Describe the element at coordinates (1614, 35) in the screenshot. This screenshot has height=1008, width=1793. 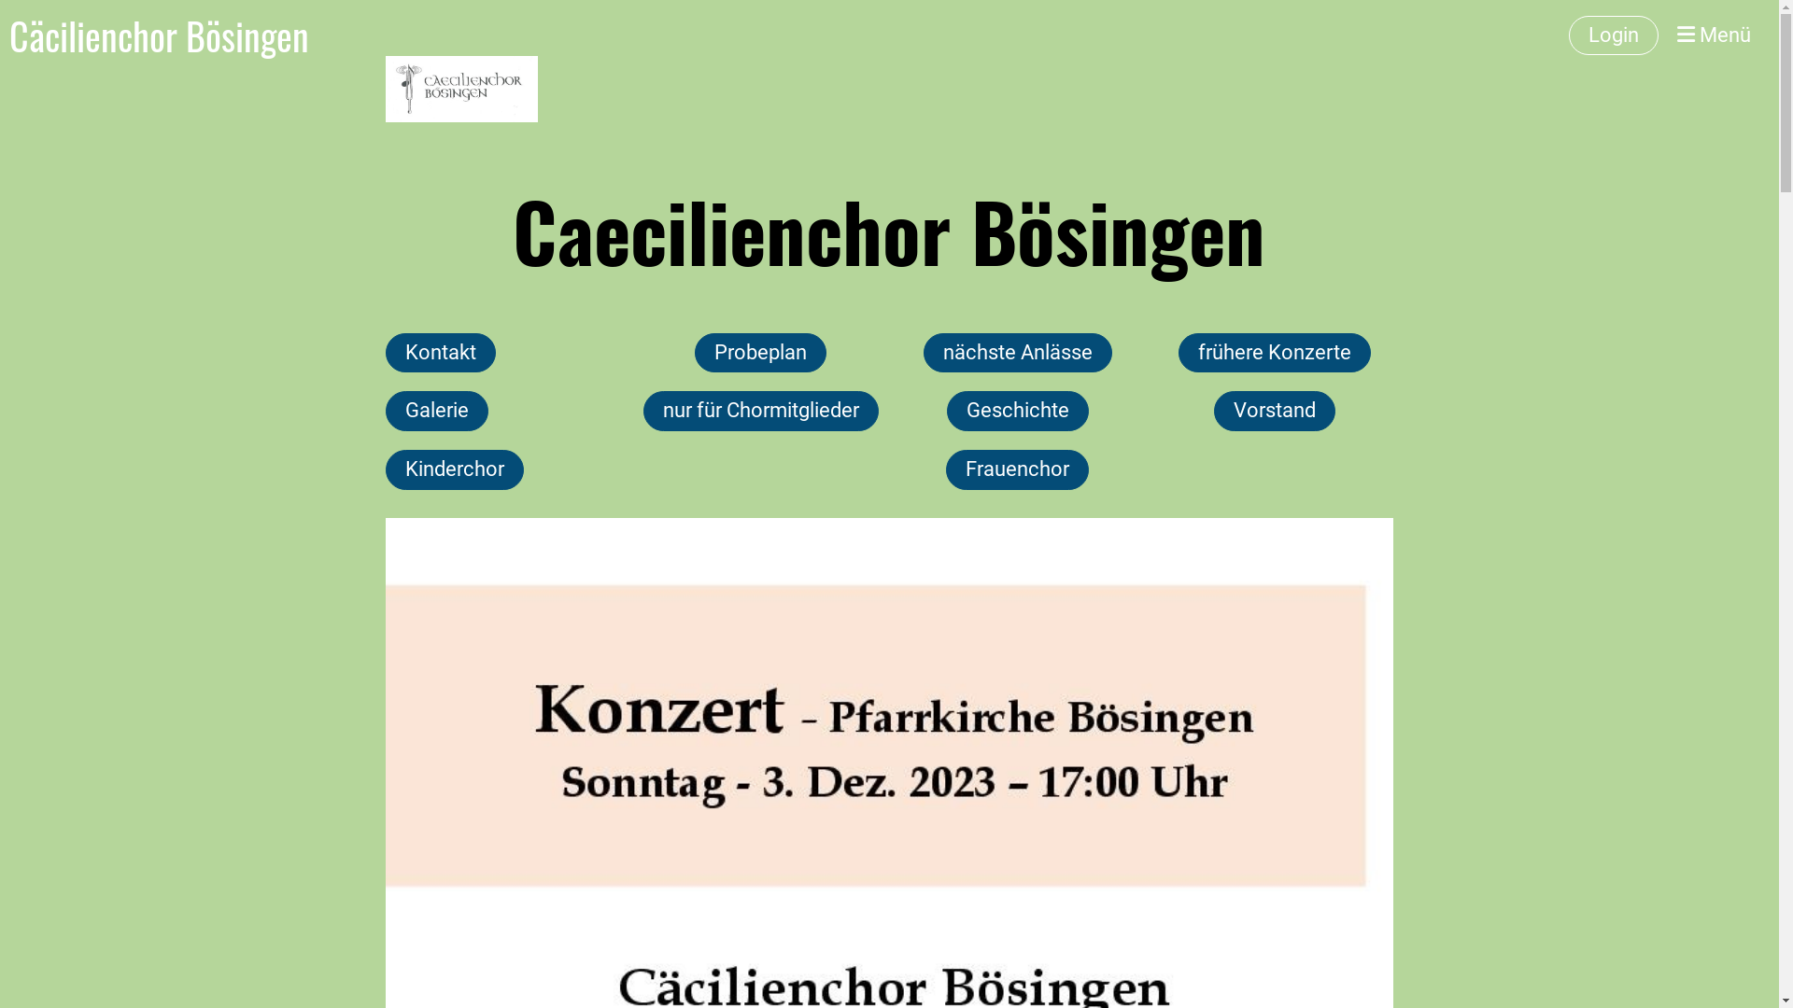
I see `Login` at that location.